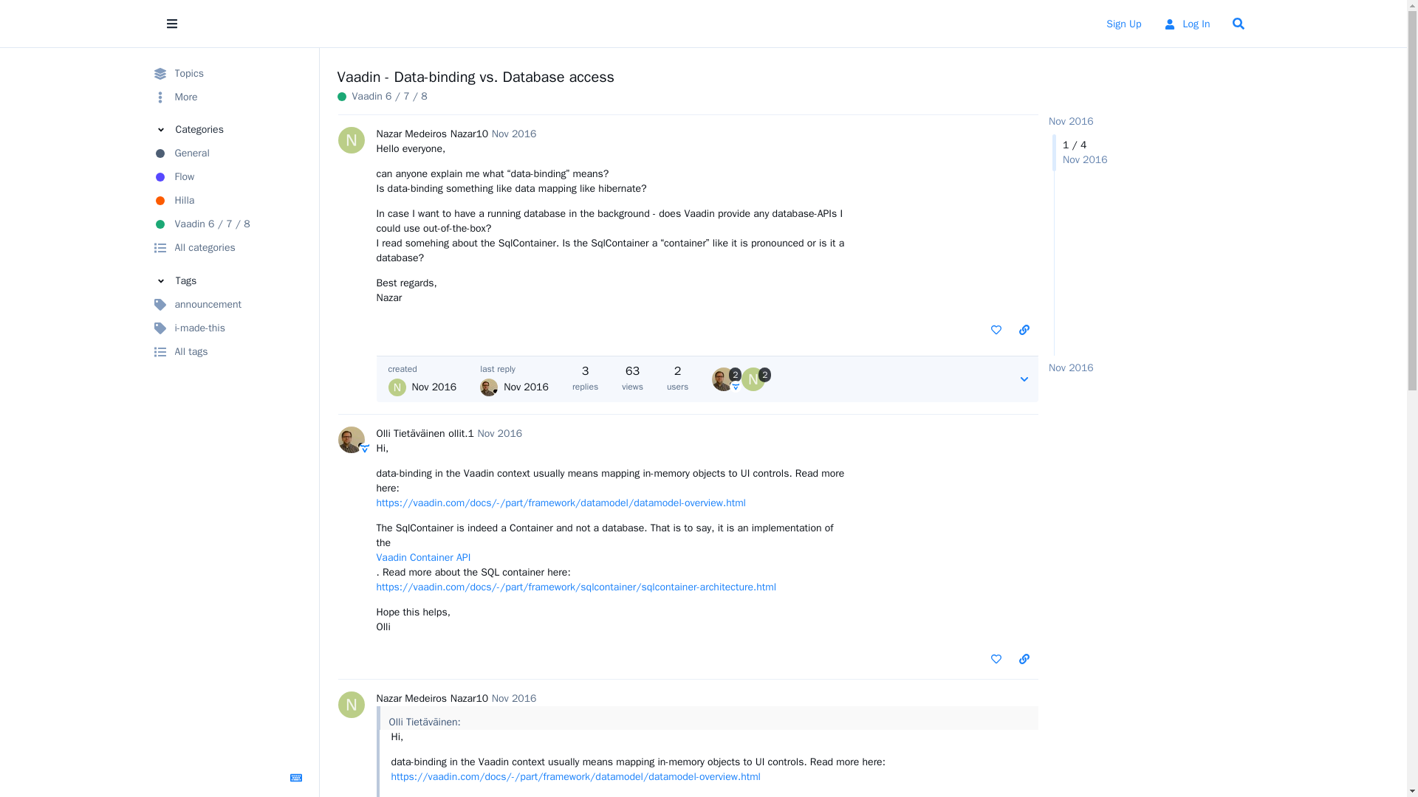  What do you see at coordinates (412, 134) in the screenshot?
I see `Nazar Medeiros` at bounding box center [412, 134].